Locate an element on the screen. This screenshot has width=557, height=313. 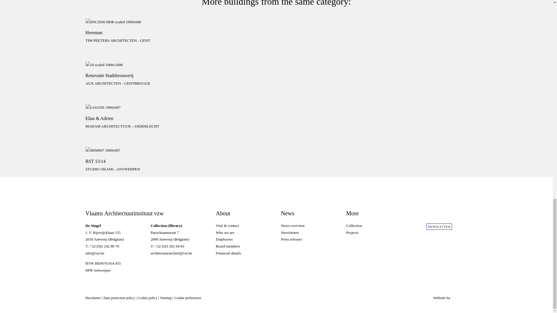
Employees is located at coordinates (244, 246).